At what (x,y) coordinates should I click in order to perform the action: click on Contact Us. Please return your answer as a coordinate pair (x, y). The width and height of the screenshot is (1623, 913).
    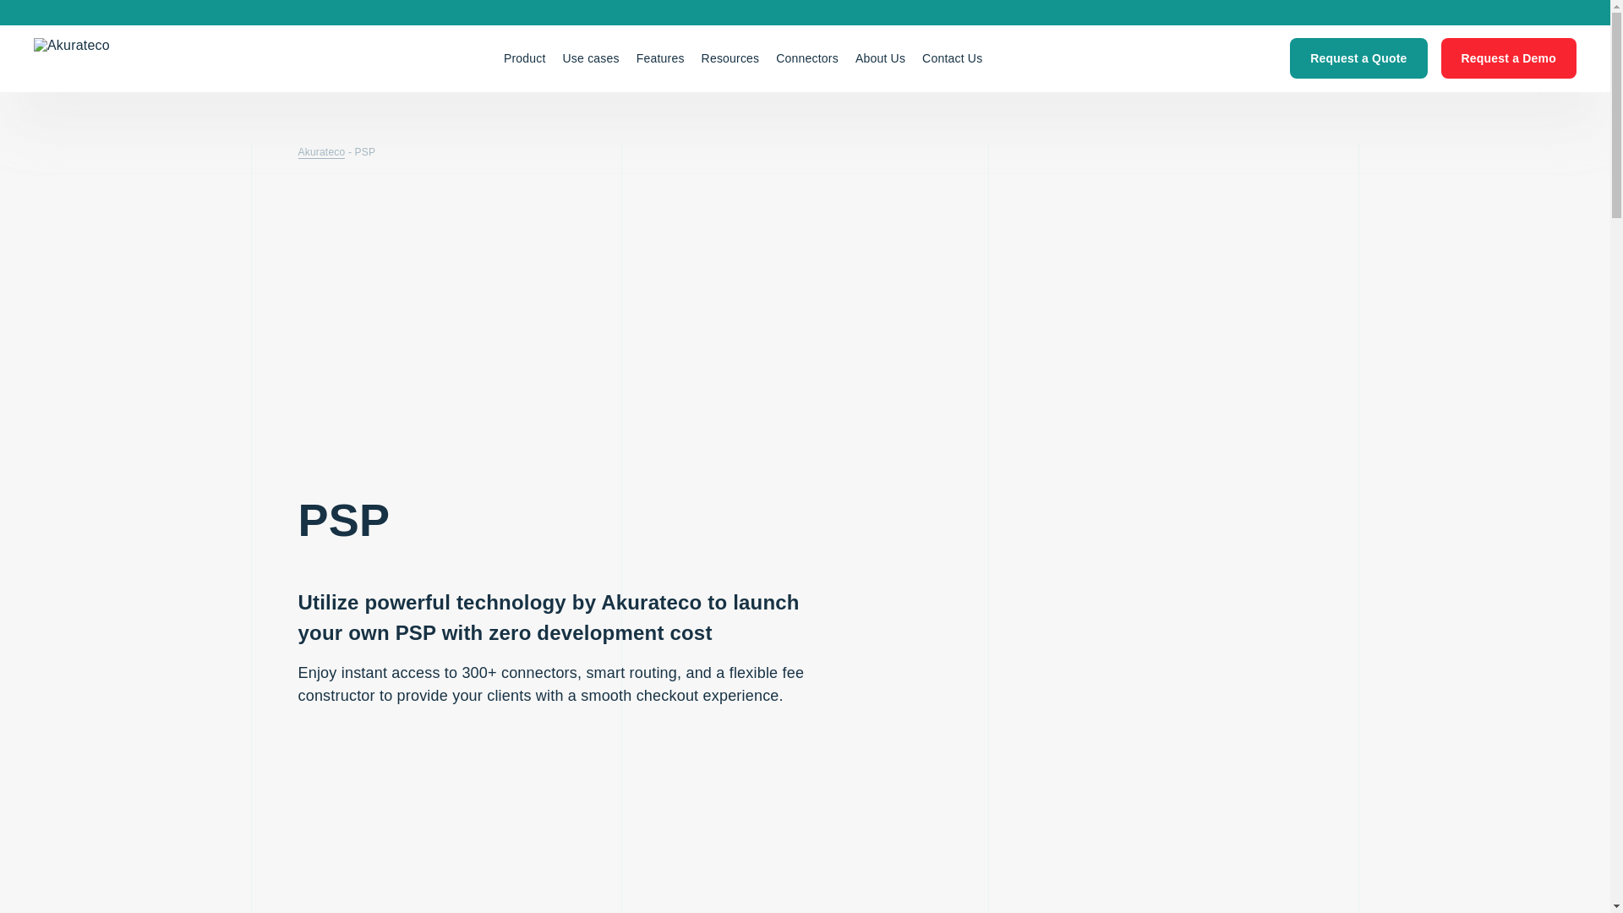
    Looking at the image, I should click on (952, 58).